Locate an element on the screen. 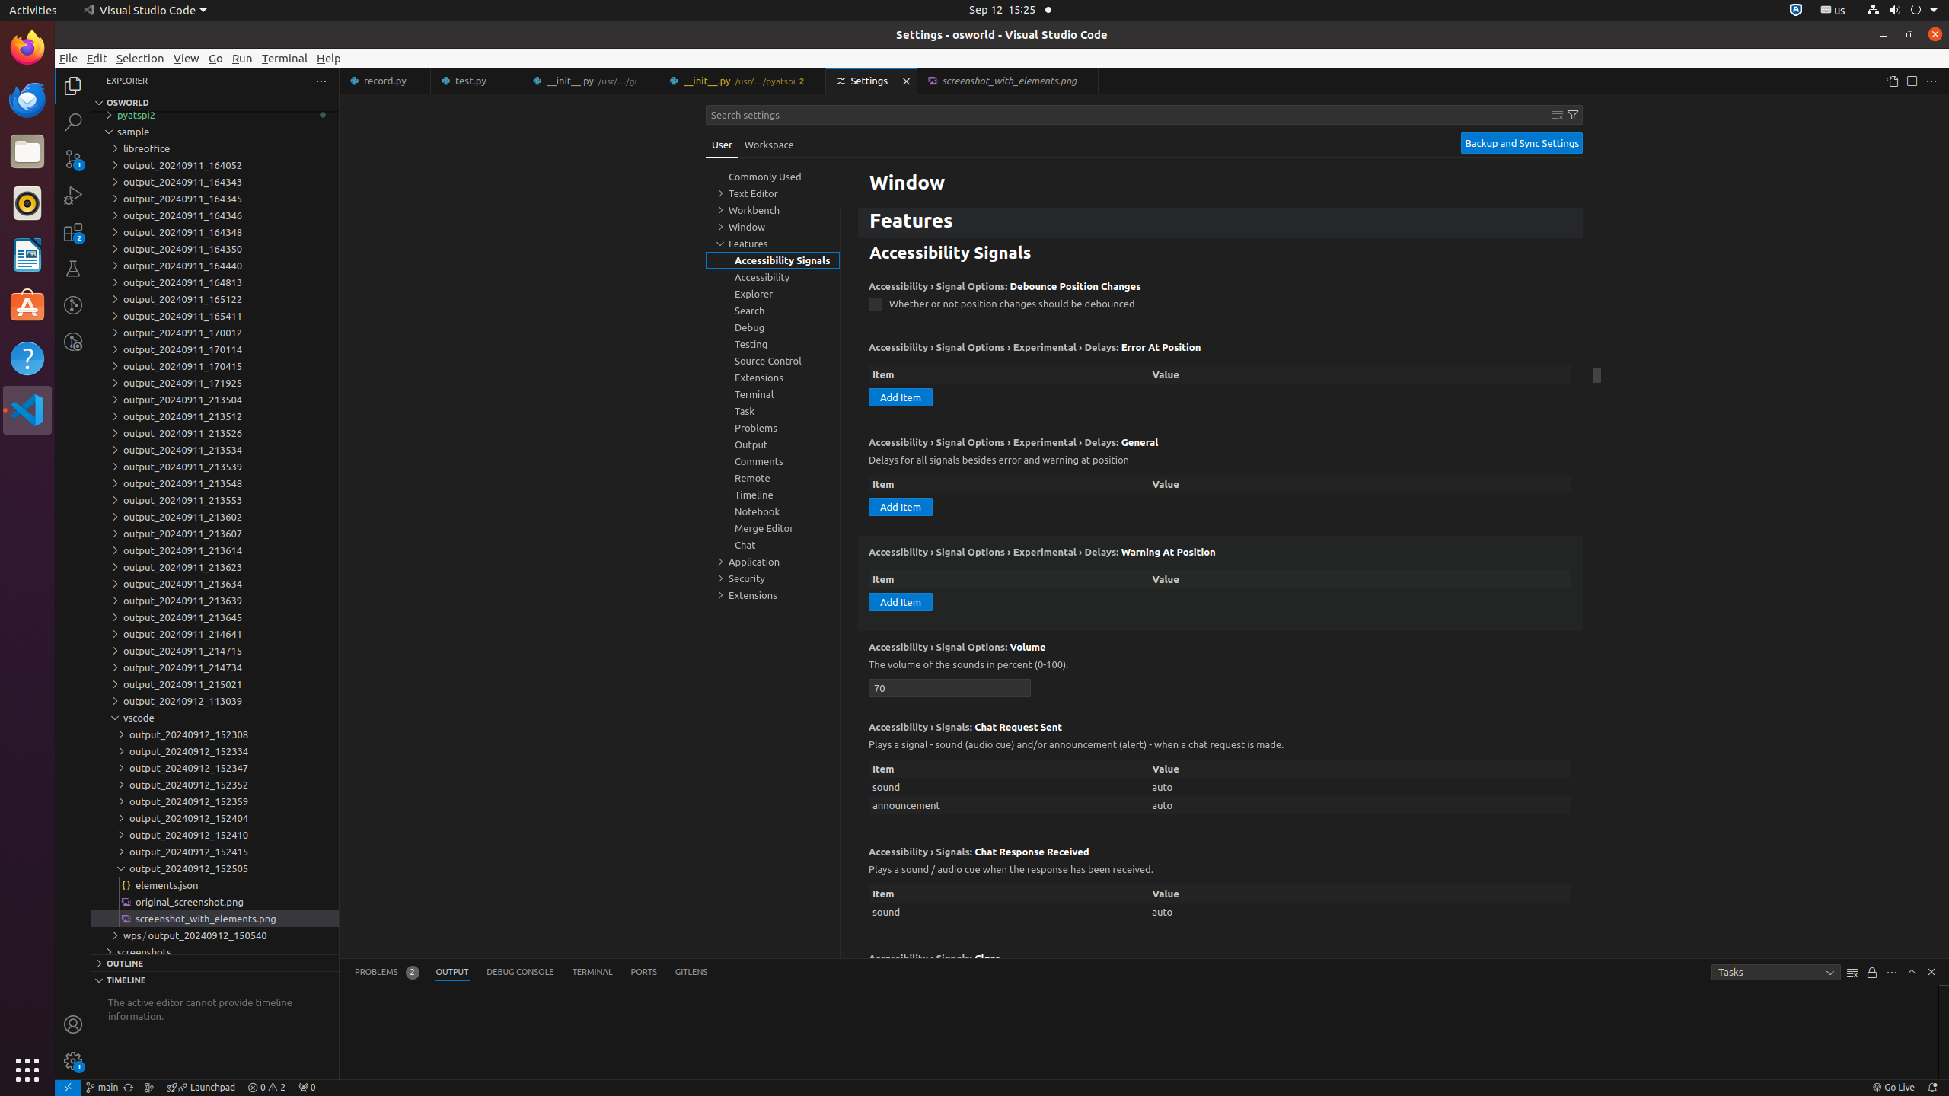 This screenshot has height=1096, width=1949. Terminal (Ctrl+`) is located at coordinates (592, 973).